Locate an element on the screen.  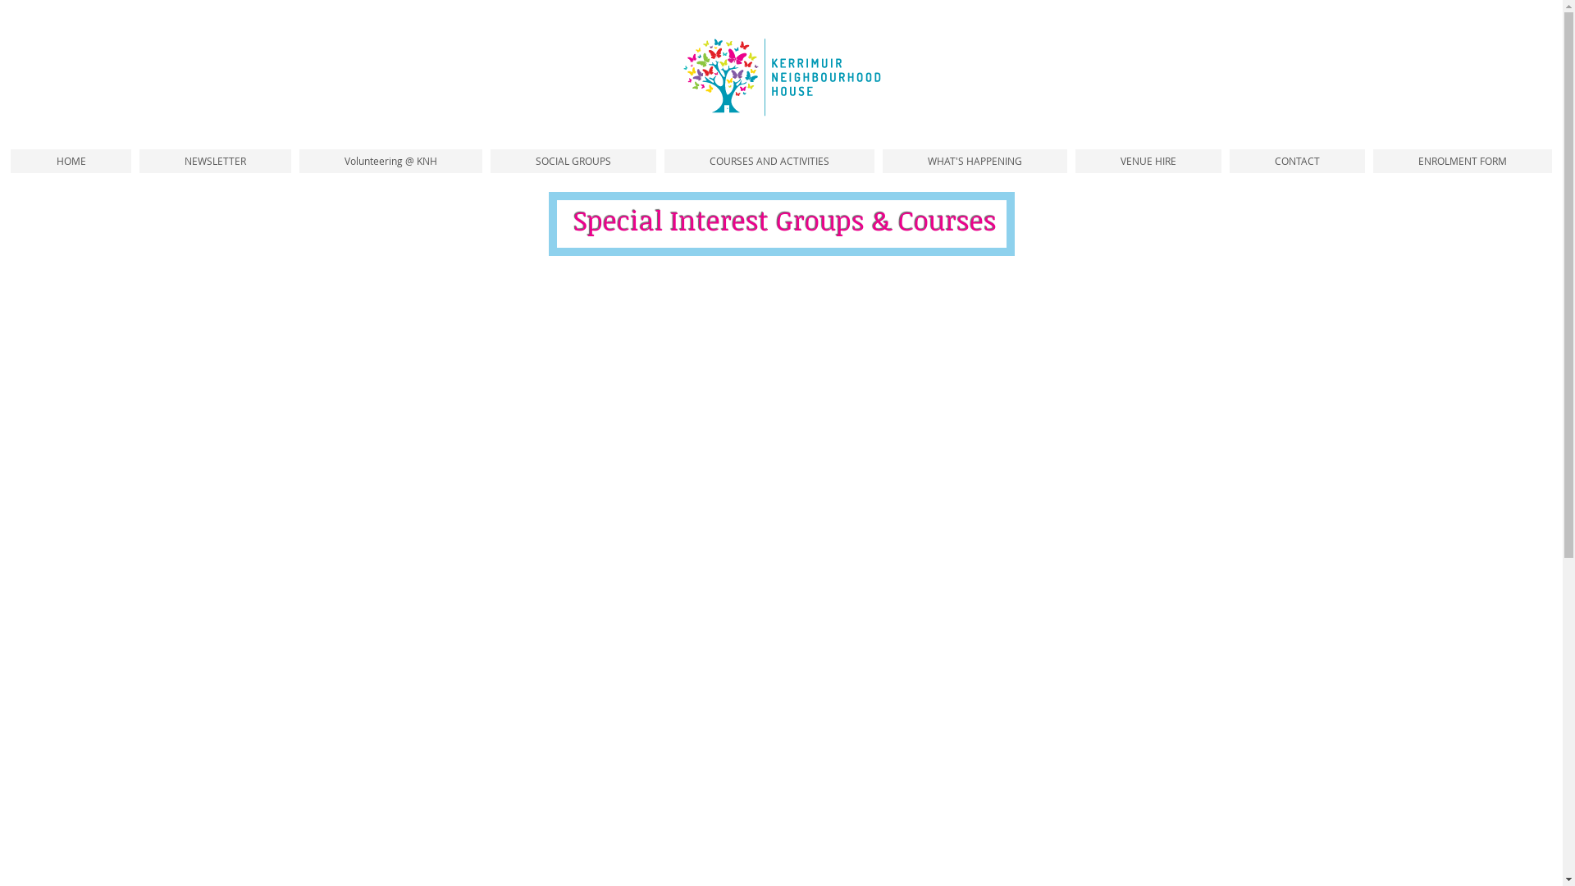
SOCIAL GROUPS is located at coordinates (573, 161).